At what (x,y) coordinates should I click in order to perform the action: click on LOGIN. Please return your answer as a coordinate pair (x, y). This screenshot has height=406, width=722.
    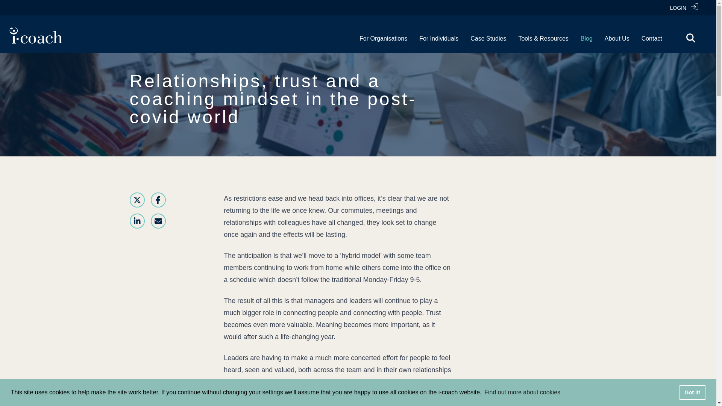
    Looking at the image, I should click on (684, 8).